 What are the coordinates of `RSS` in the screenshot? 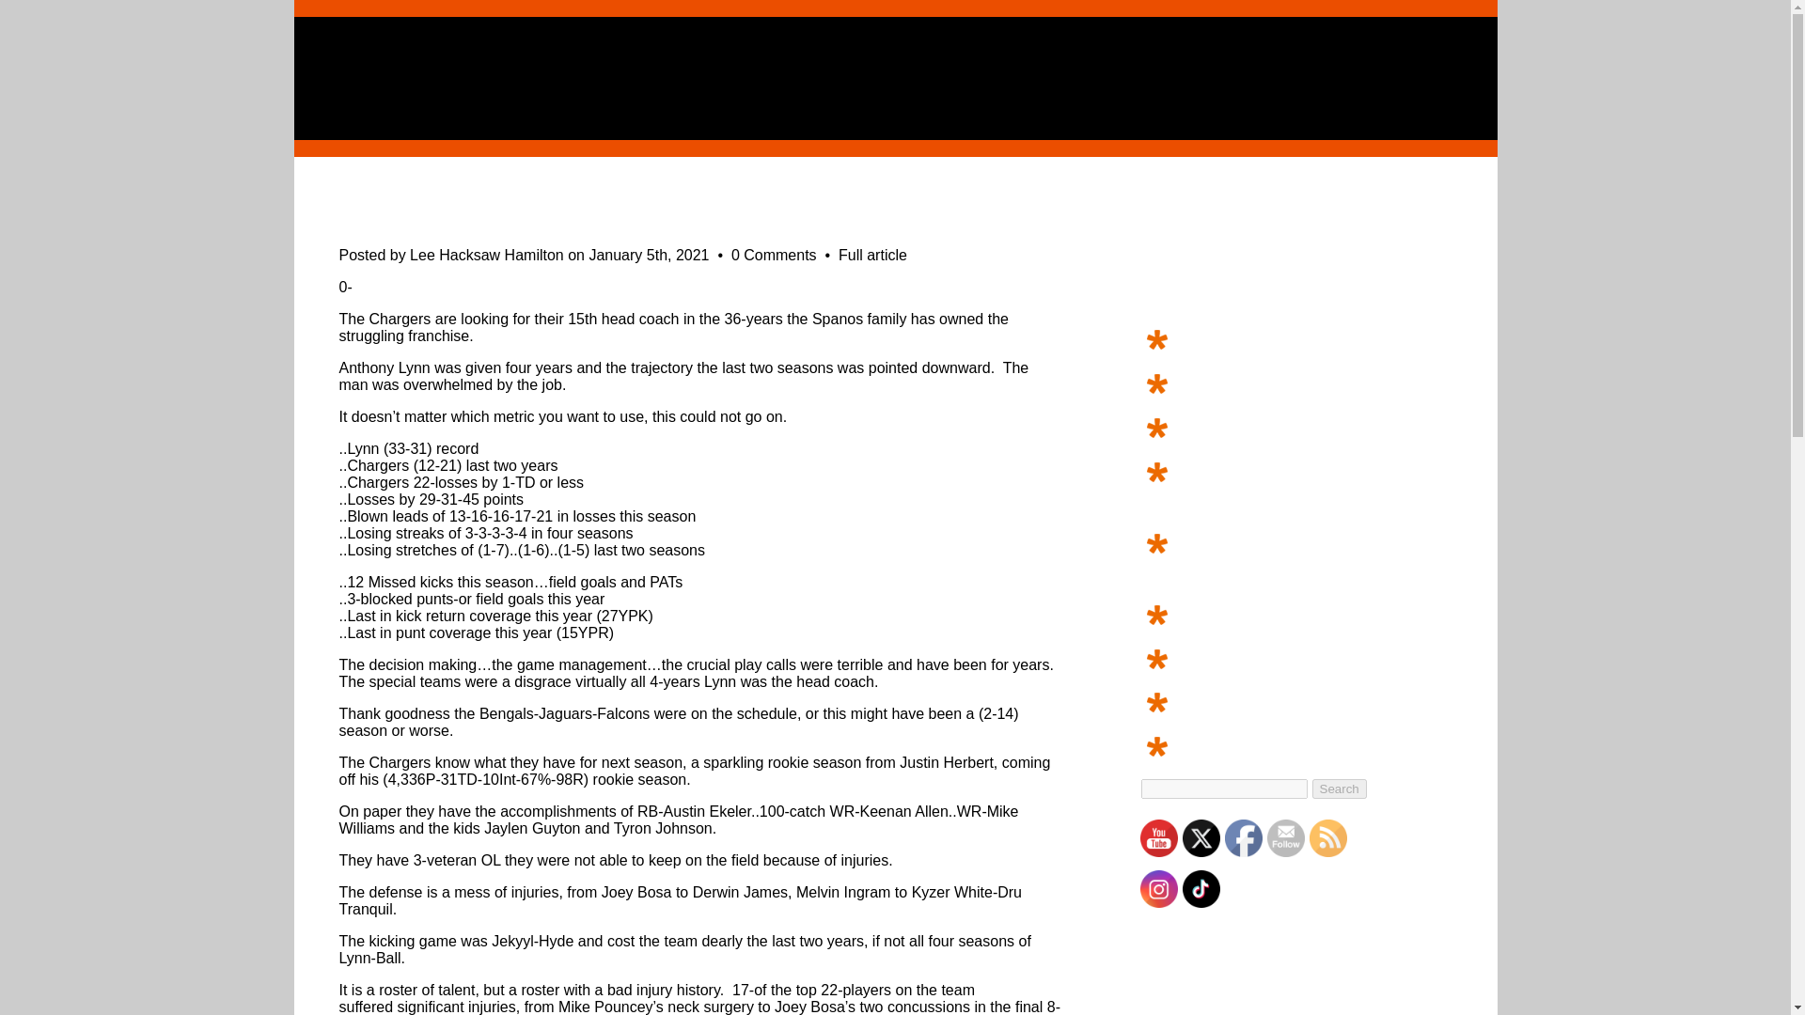 It's located at (1327, 837).